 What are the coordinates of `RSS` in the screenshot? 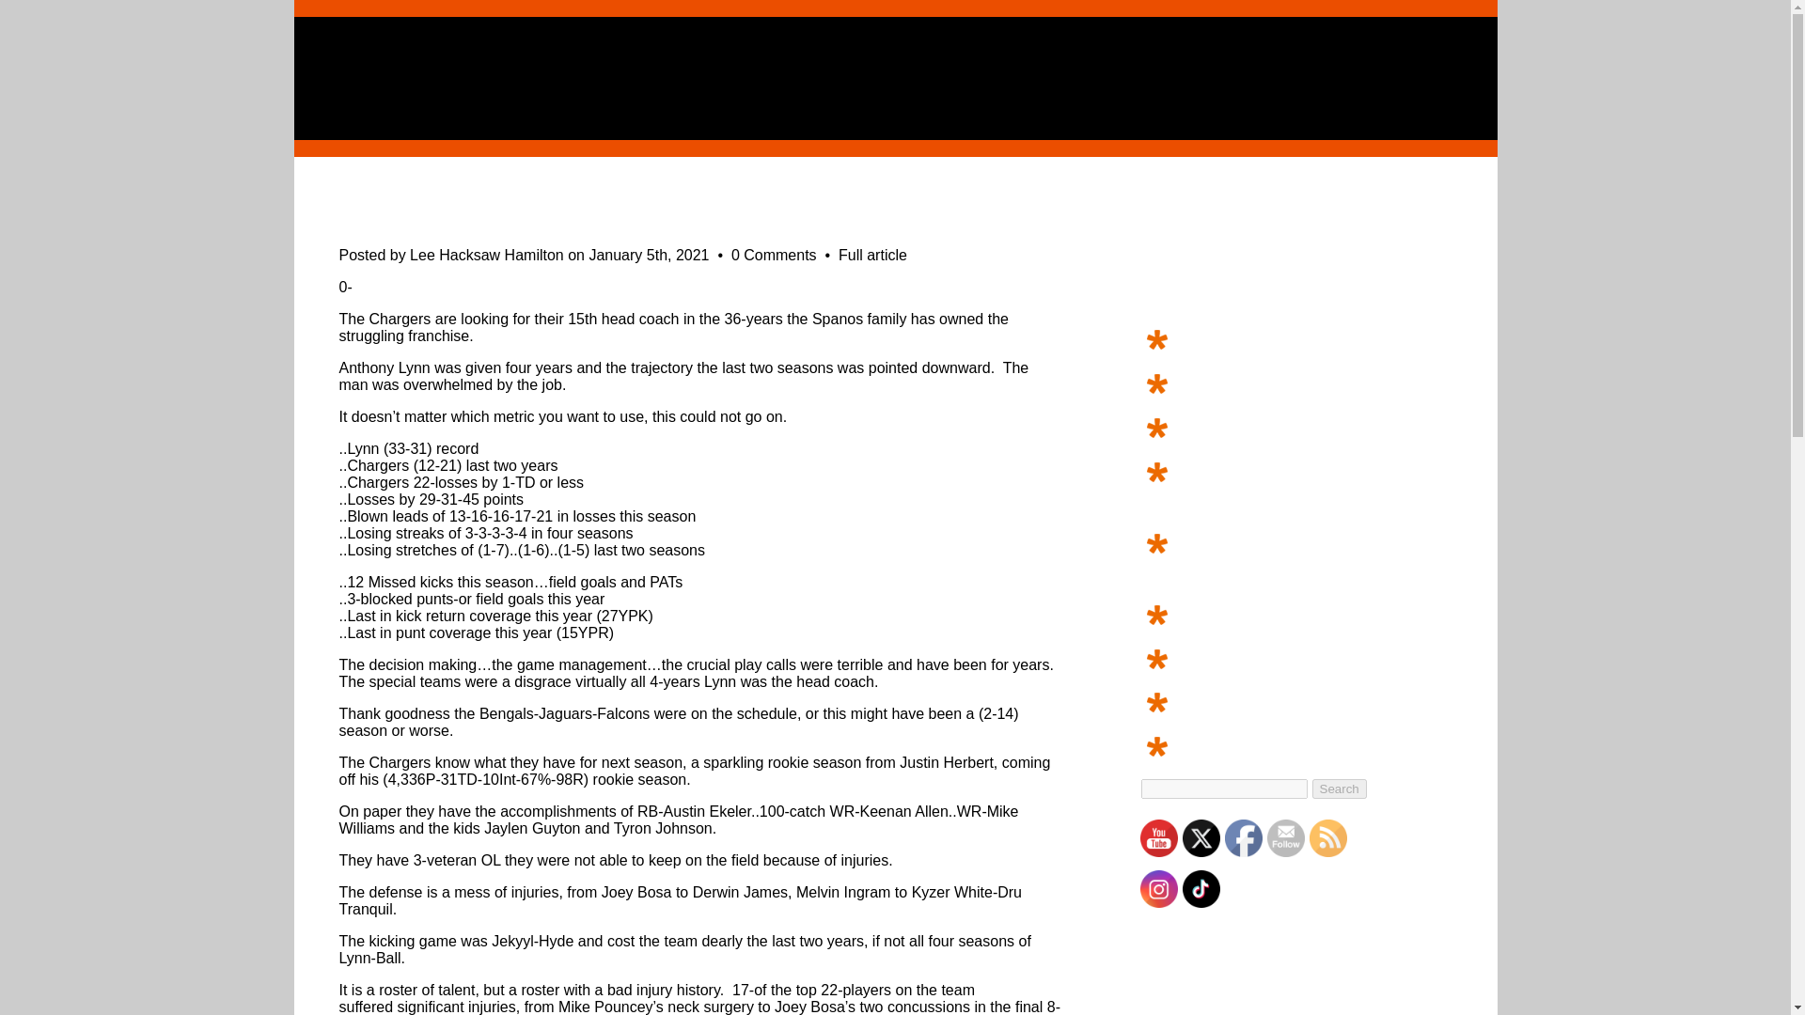 It's located at (1327, 837).